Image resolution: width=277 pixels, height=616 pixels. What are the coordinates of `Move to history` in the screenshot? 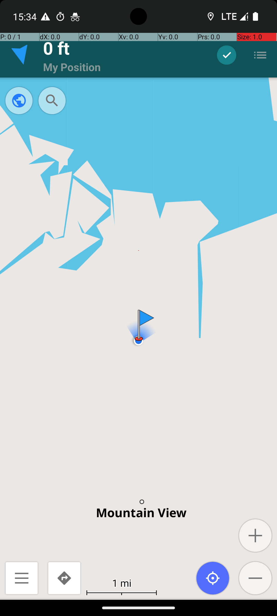 It's located at (227, 55).